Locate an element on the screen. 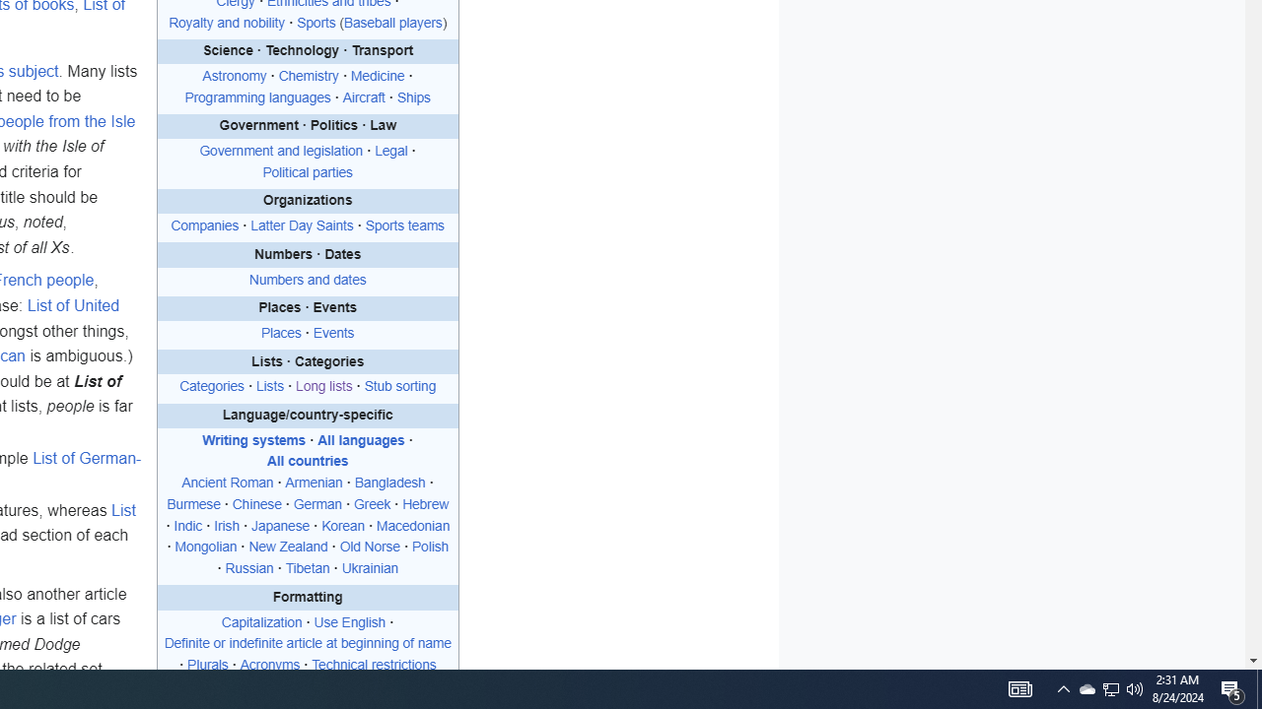 This screenshot has height=709, width=1262. Latter Day Saints is located at coordinates (302, 226).